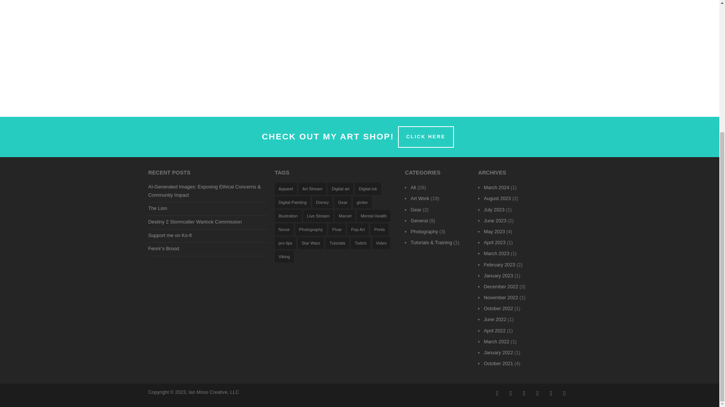 The image size is (725, 407). Describe the element at coordinates (426, 137) in the screenshot. I see `CLICK HERE` at that location.